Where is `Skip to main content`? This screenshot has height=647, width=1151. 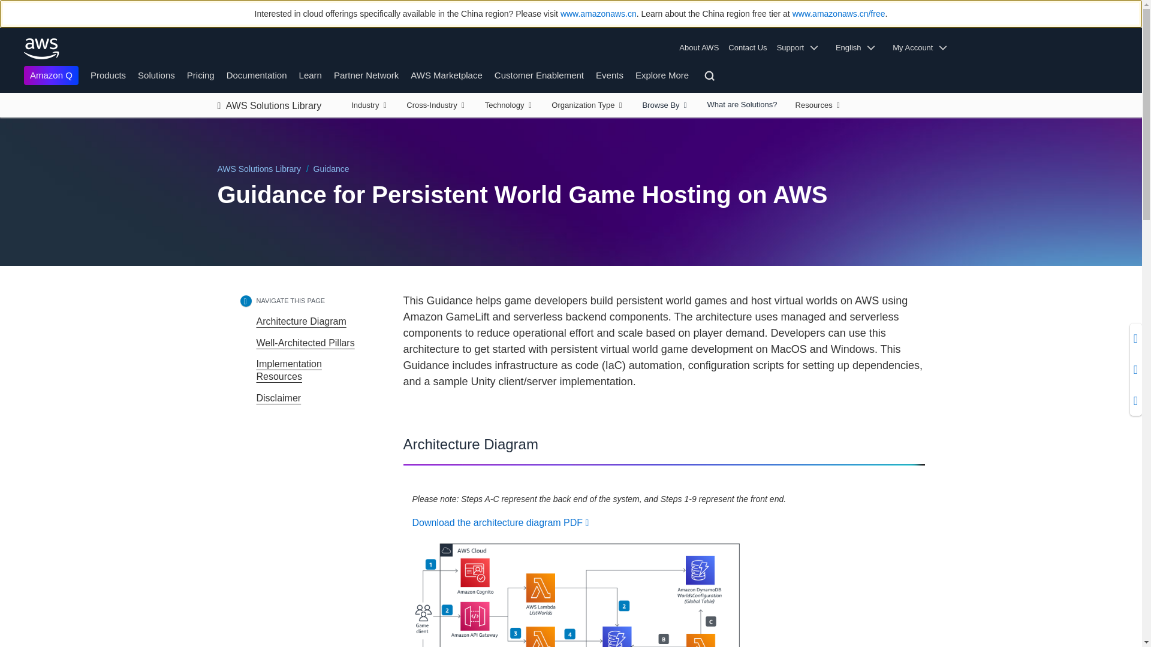 Skip to main content is located at coordinates (6, 122).